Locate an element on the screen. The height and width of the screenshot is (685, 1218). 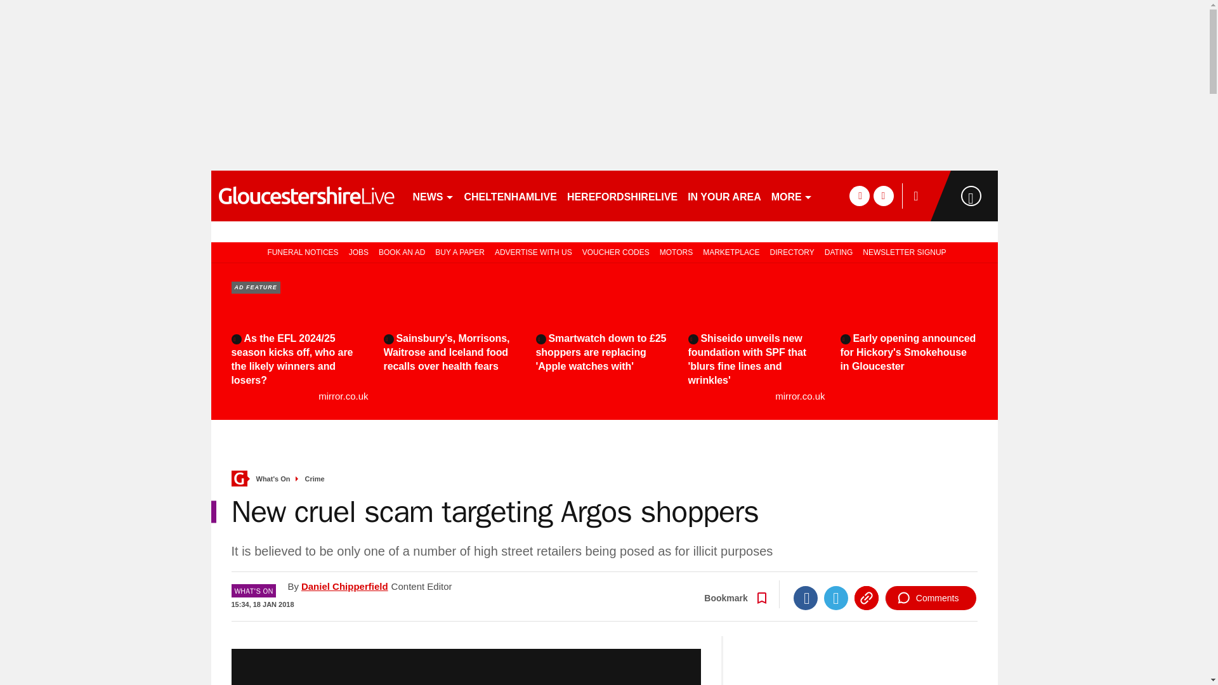
gloucestershirelive is located at coordinates (306, 195).